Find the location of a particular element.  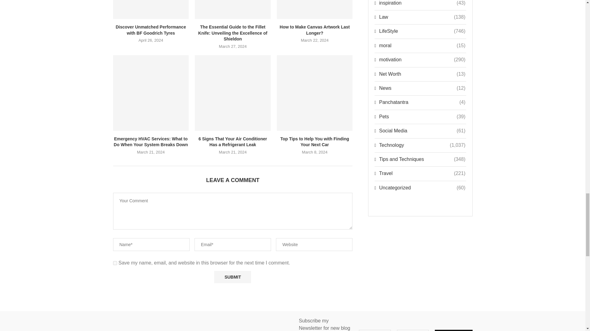

6 Signs That Your Air Conditioner Has a Refrigerant Leak is located at coordinates (233, 93).